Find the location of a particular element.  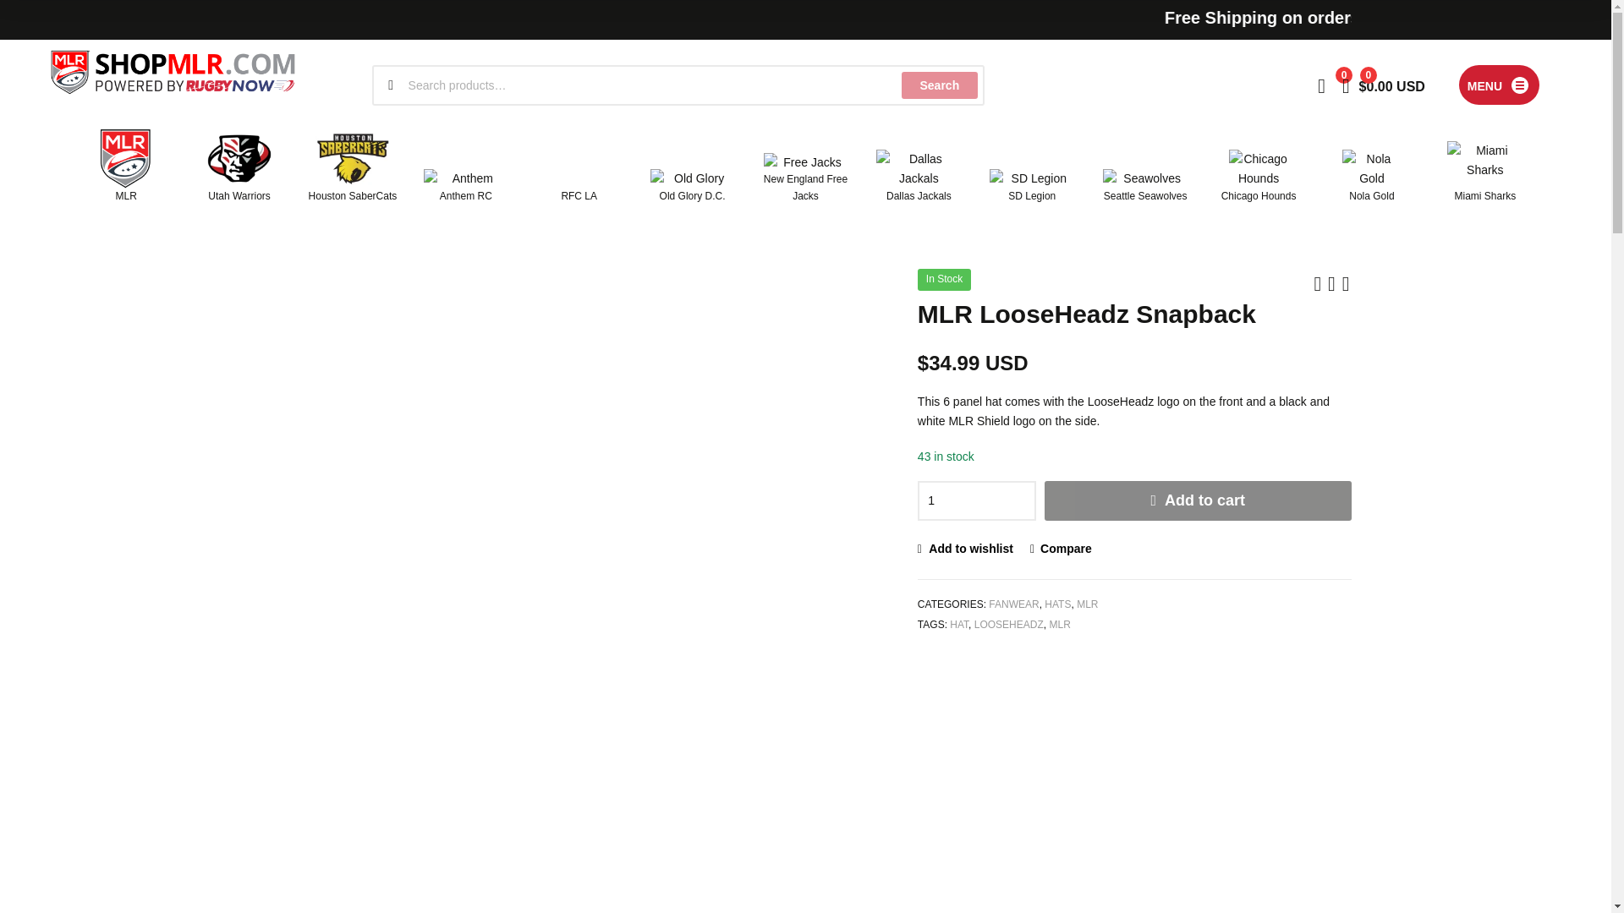

RFC LA is located at coordinates (579, 166).